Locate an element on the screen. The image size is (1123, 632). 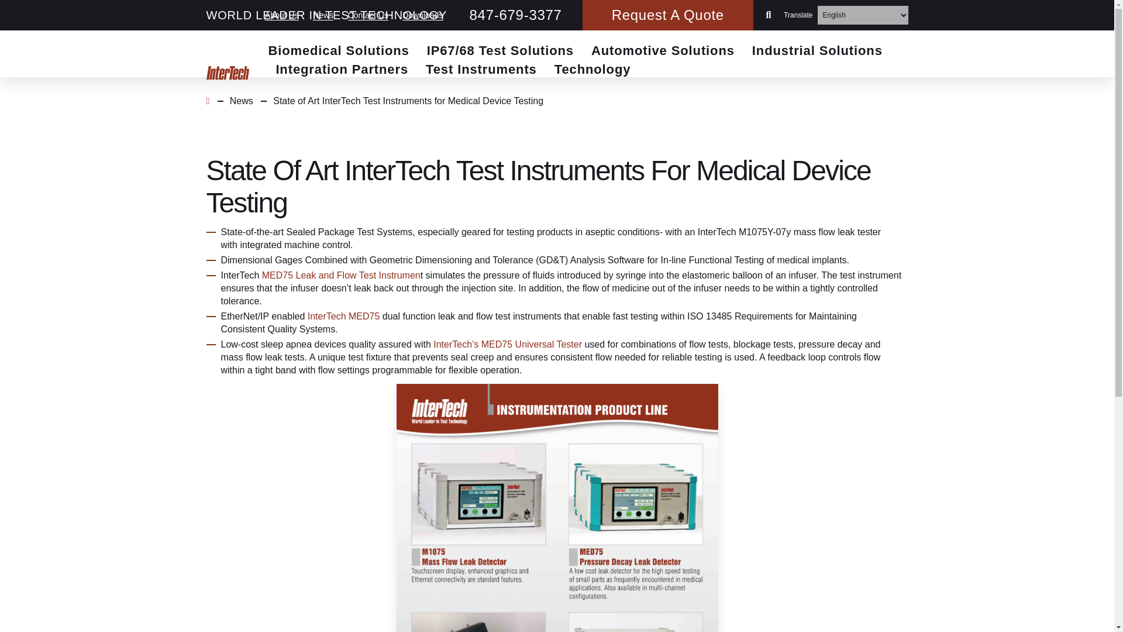
Request A Quote is located at coordinates (668, 15).